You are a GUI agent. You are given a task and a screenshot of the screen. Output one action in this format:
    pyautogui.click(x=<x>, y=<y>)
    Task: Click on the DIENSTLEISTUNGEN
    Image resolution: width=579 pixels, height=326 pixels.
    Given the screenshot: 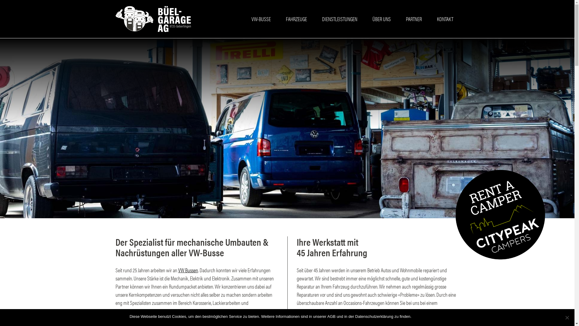 What is the action you would take?
    pyautogui.click(x=340, y=19)
    